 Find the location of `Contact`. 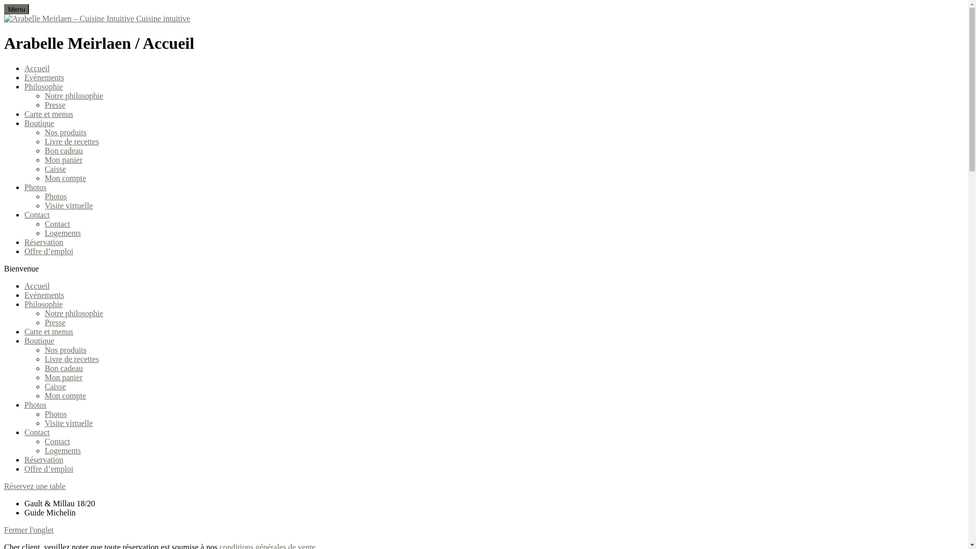

Contact is located at coordinates (57, 441).